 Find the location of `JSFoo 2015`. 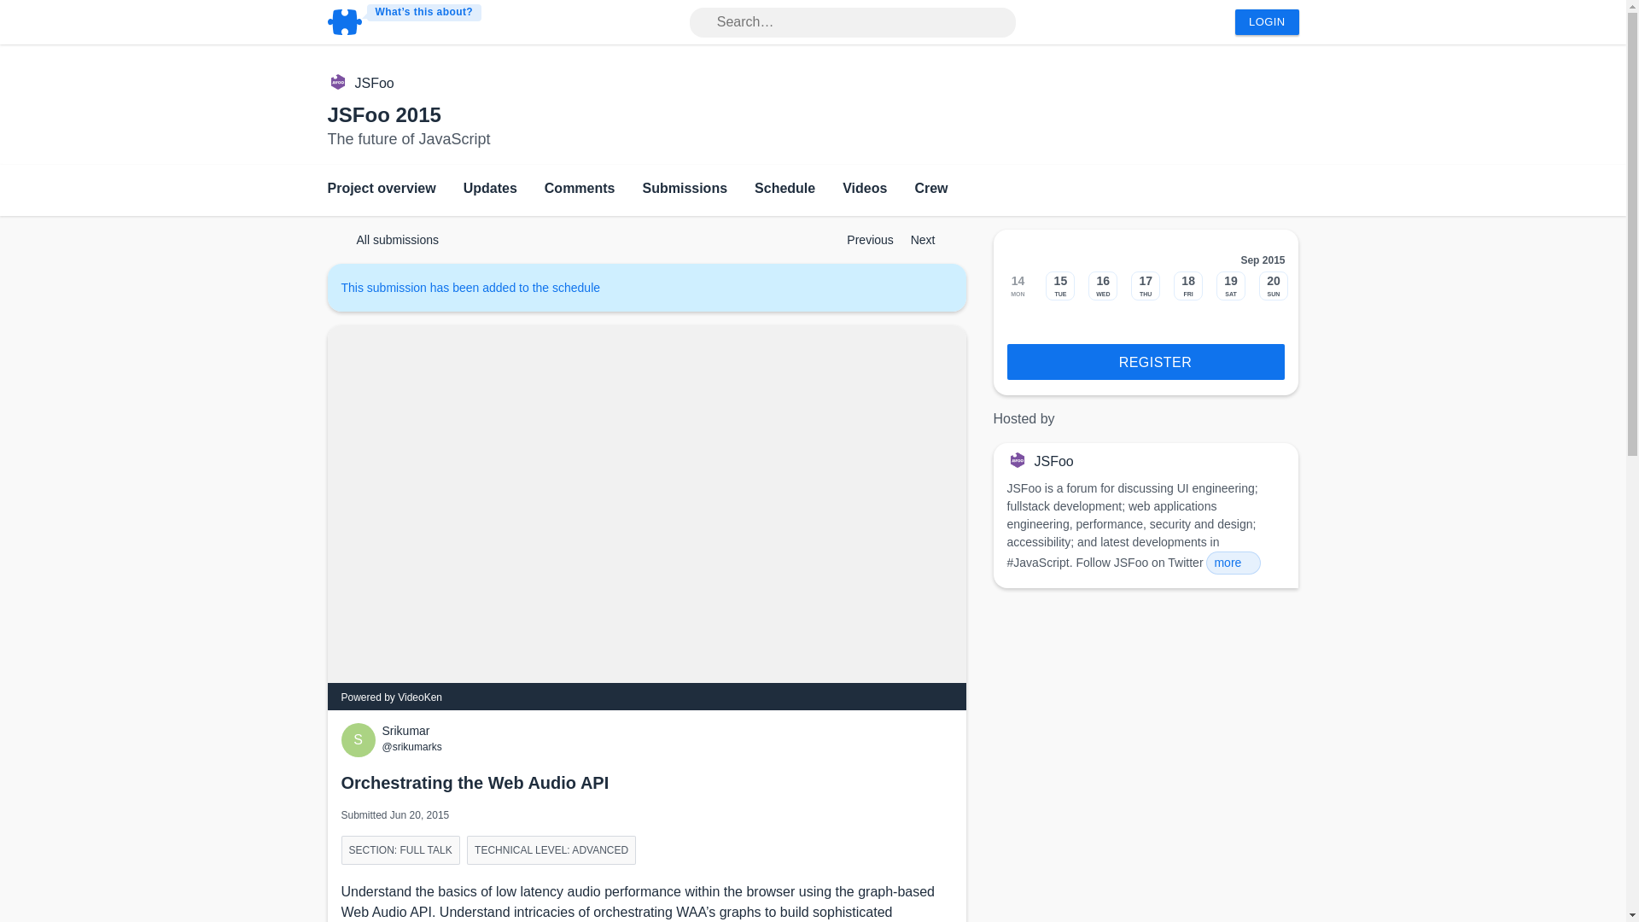

JSFoo 2015 is located at coordinates (384, 114).